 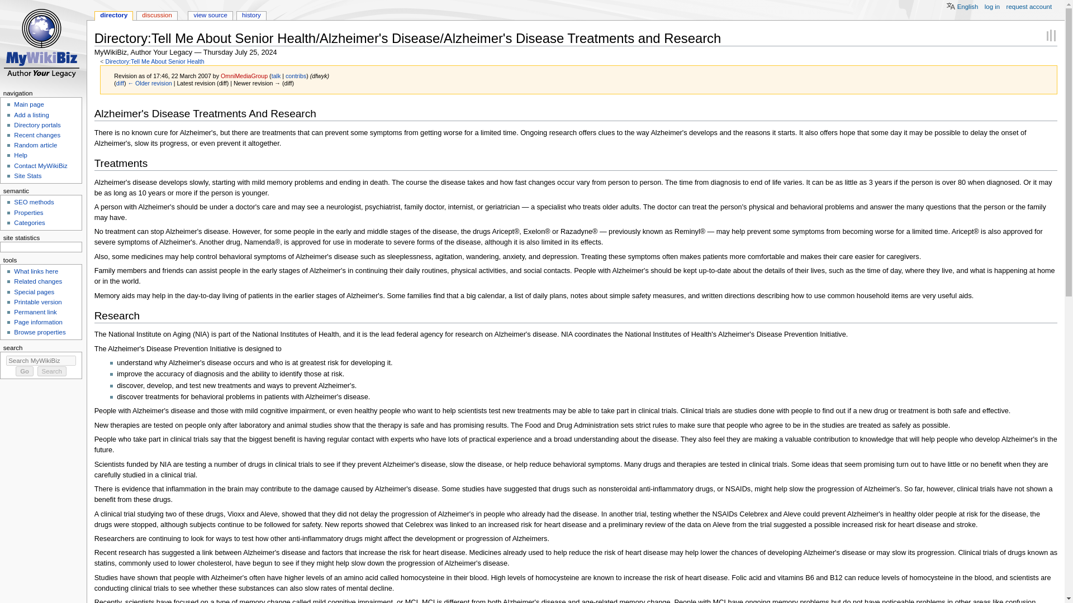 I want to click on English, so click(x=957, y=6).